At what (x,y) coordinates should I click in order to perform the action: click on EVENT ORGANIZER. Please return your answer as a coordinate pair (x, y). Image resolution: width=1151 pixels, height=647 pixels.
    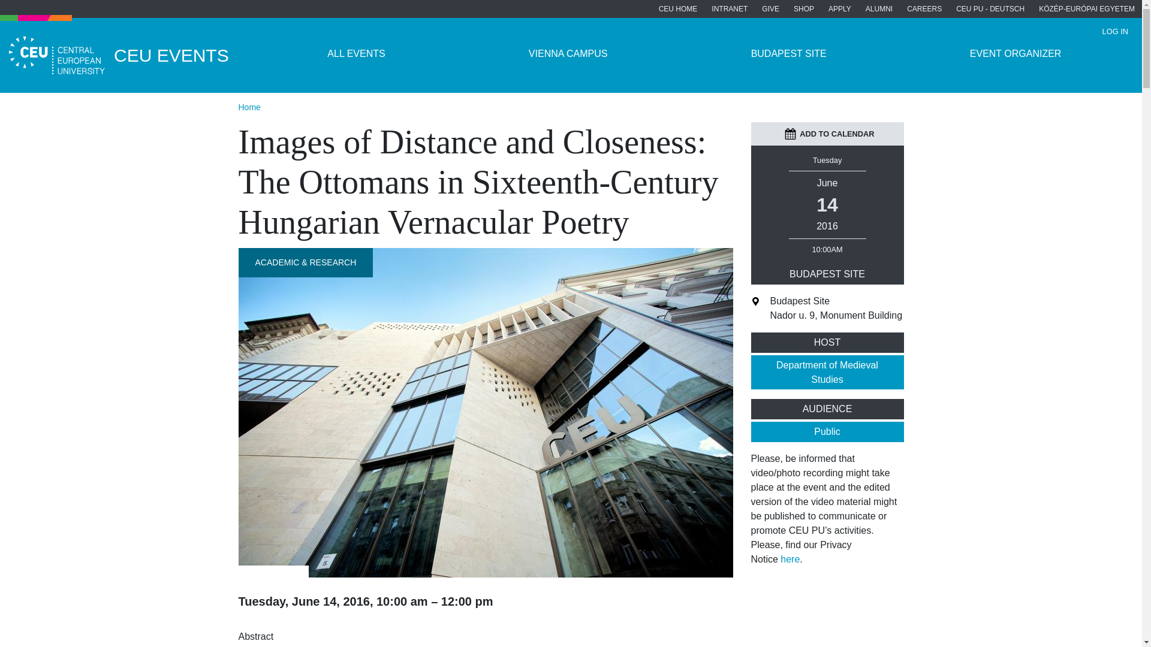
    Looking at the image, I should click on (1015, 54).